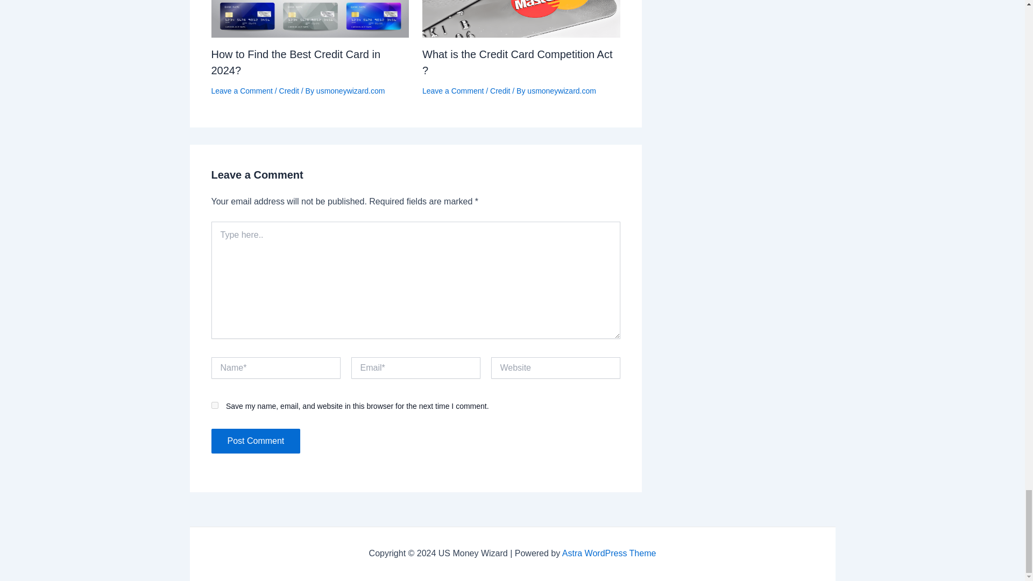 The height and width of the screenshot is (581, 1033). Describe the element at coordinates (255, 441) in the screenshot. I see `Post Comment` at that location.